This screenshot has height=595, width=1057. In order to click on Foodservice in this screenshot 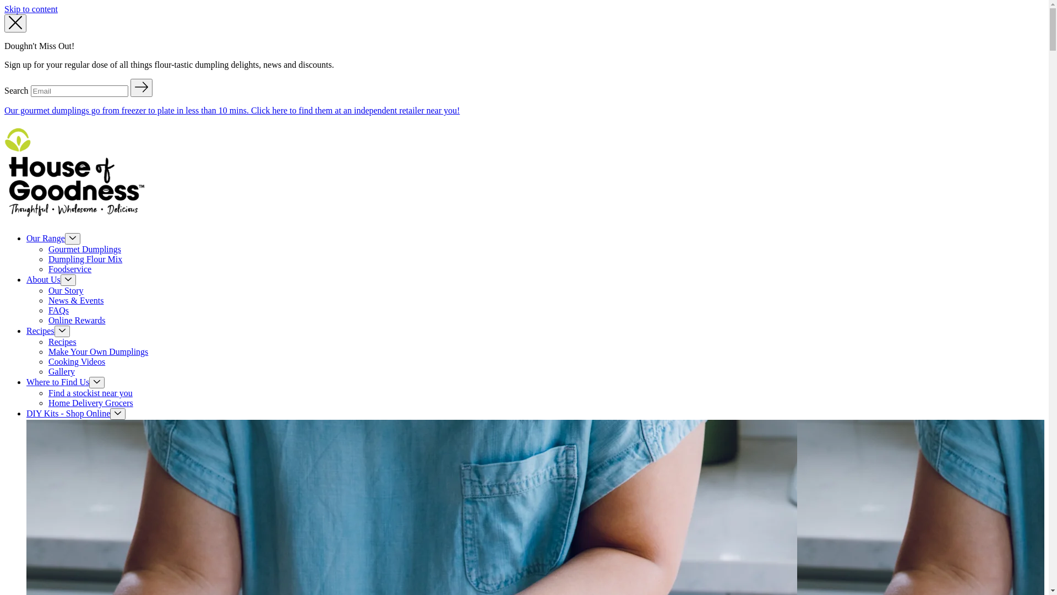, I will do `click(70, 269)`.